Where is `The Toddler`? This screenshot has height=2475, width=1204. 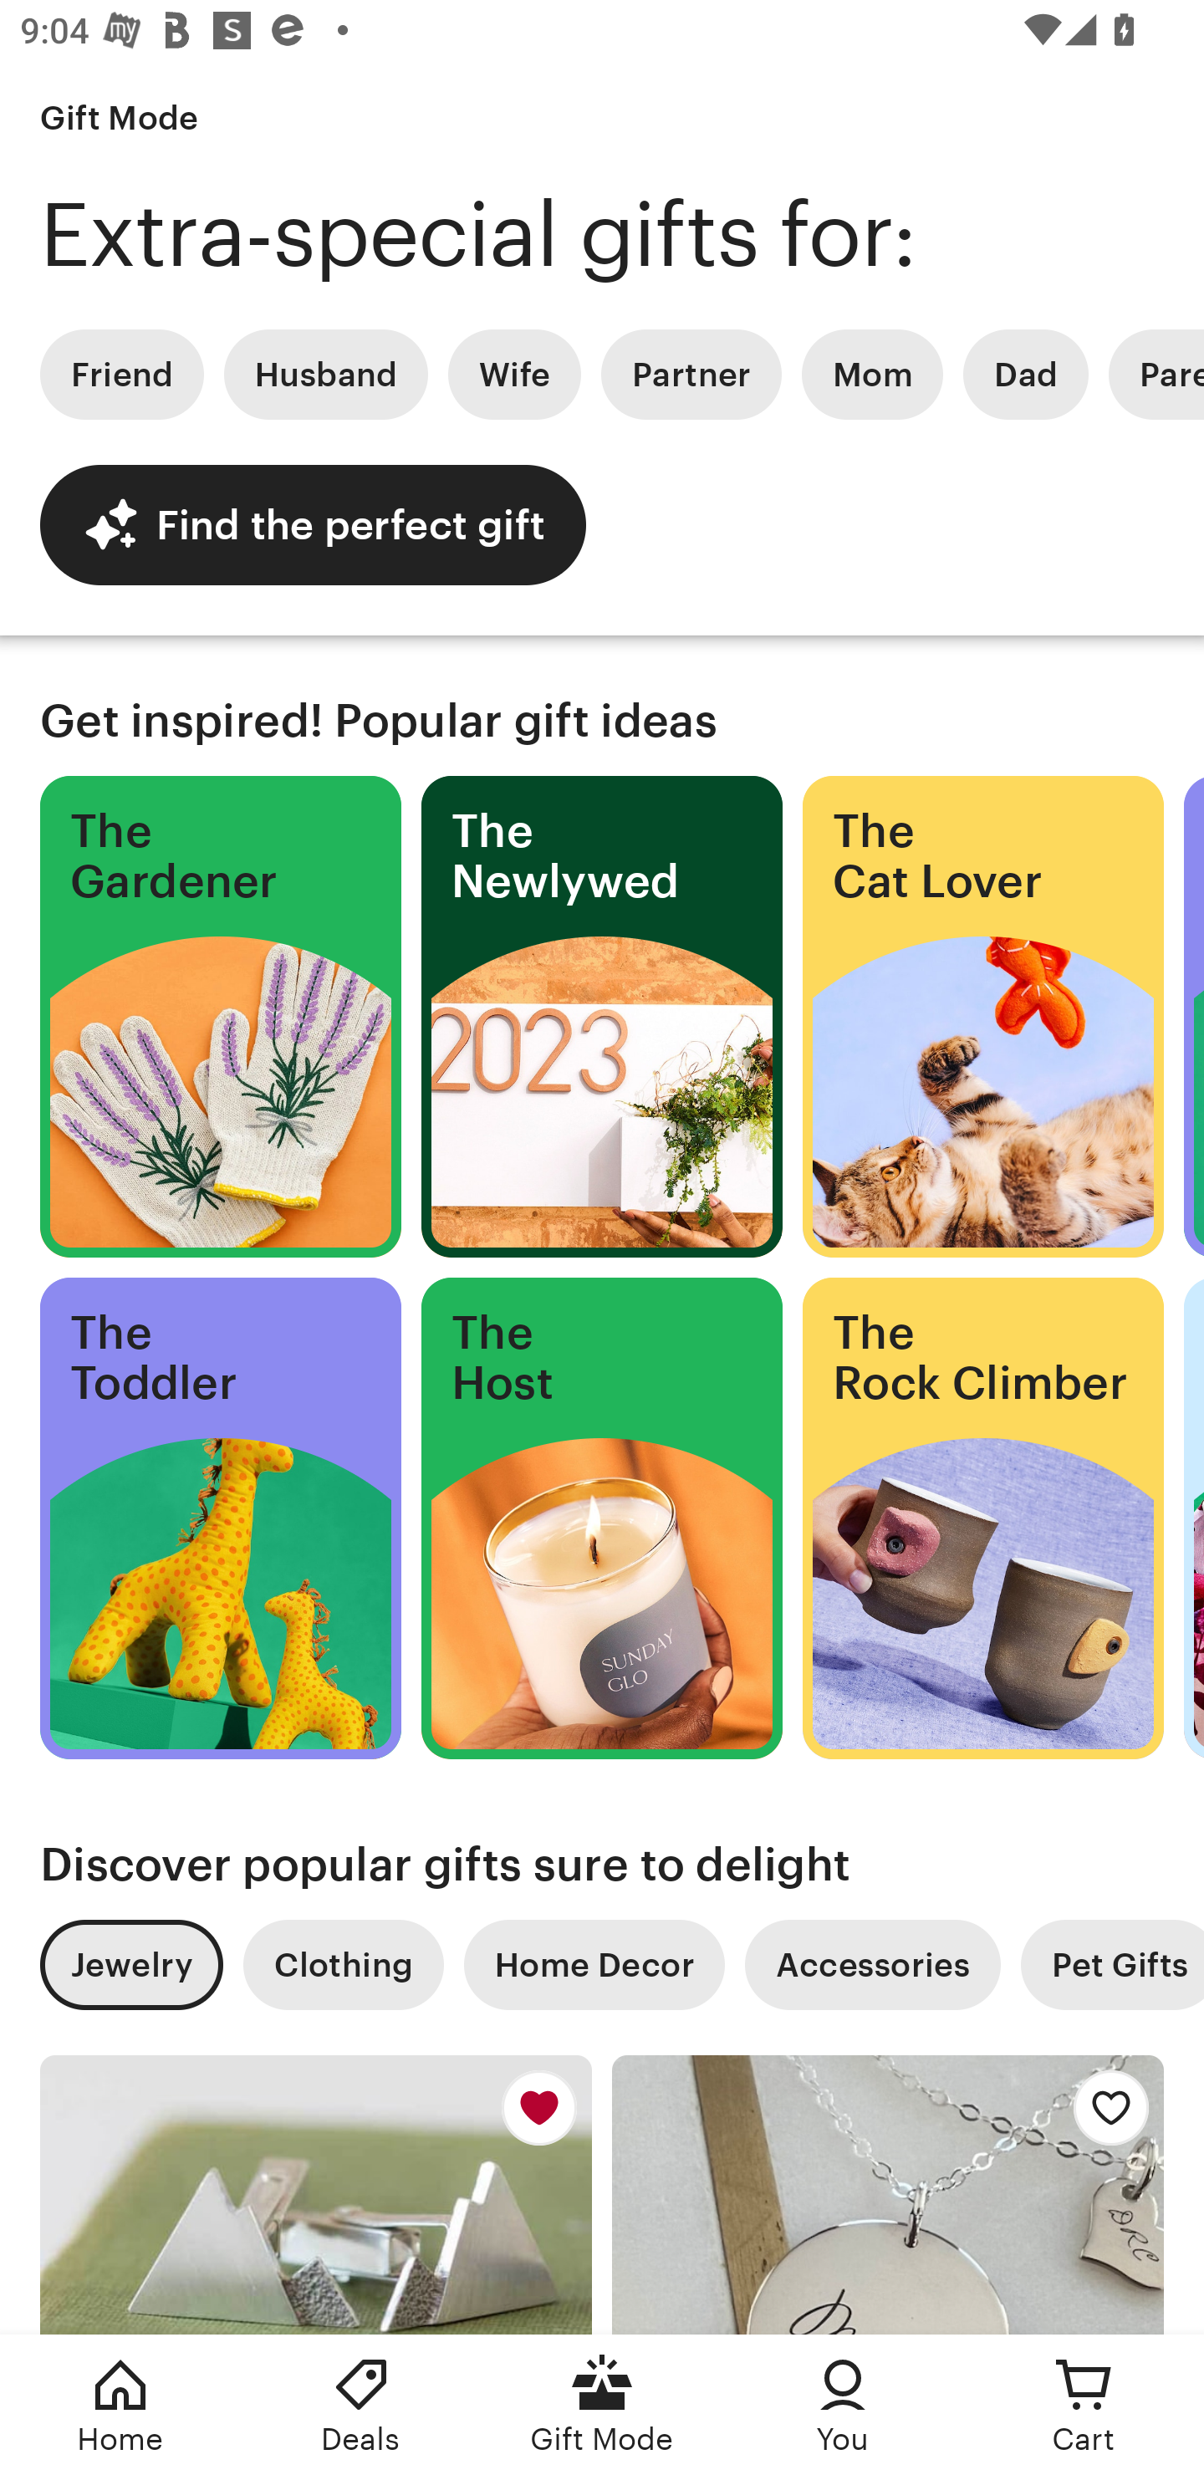 The Toddler is located at coordinates (220, 1518).